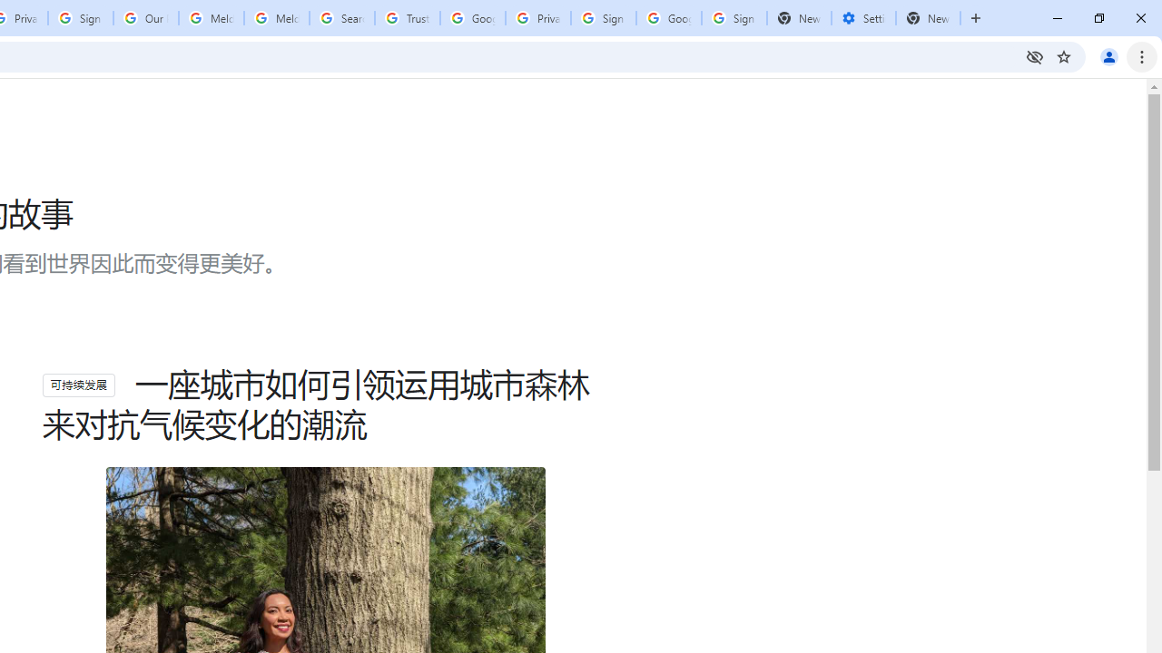 The width and height of the screenshot is (1162, 653). Describe the element at coordinates (80, 18) in the screenshot. I see `Sign in - Google Accounts` at that location.